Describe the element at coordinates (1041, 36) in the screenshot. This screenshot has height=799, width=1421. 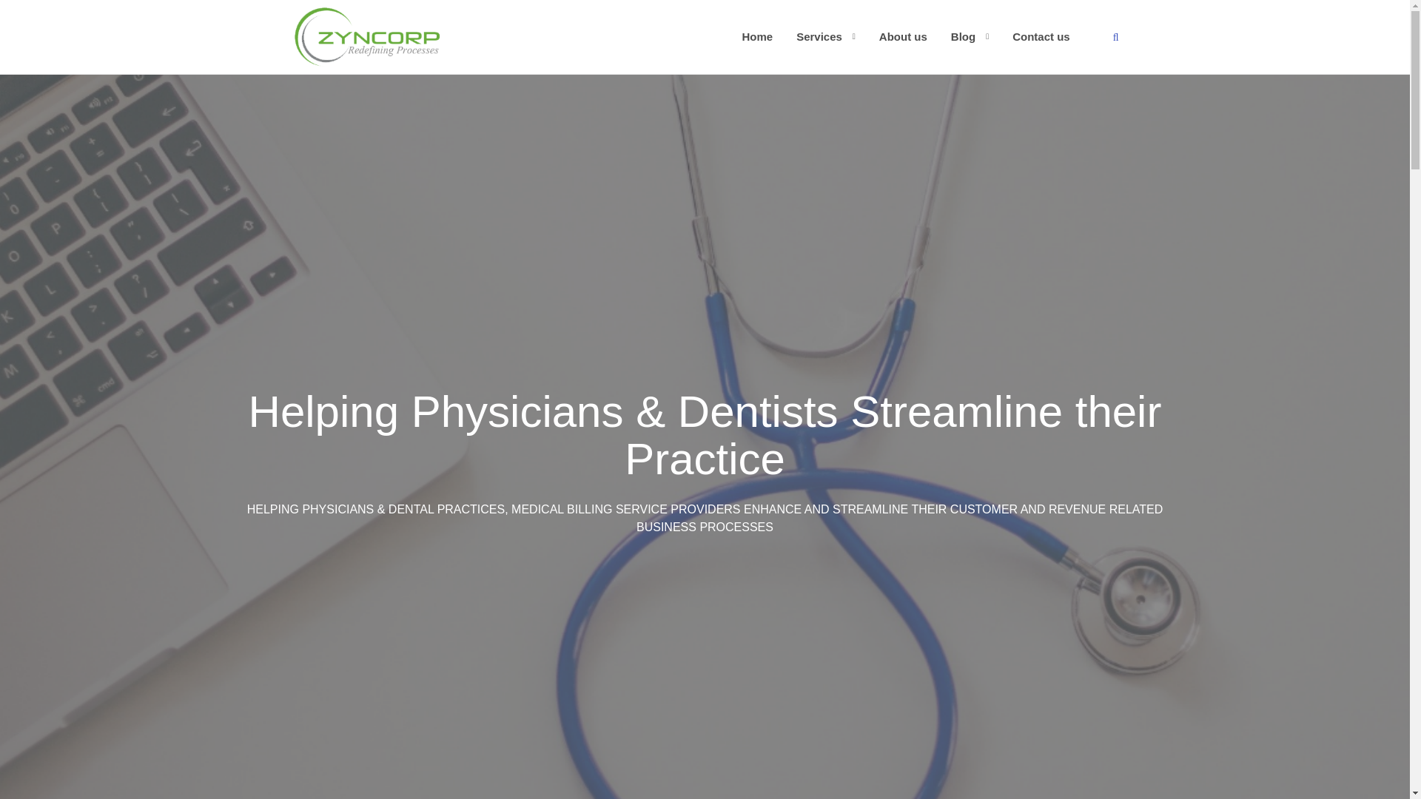
I see `Contact us` at that location.